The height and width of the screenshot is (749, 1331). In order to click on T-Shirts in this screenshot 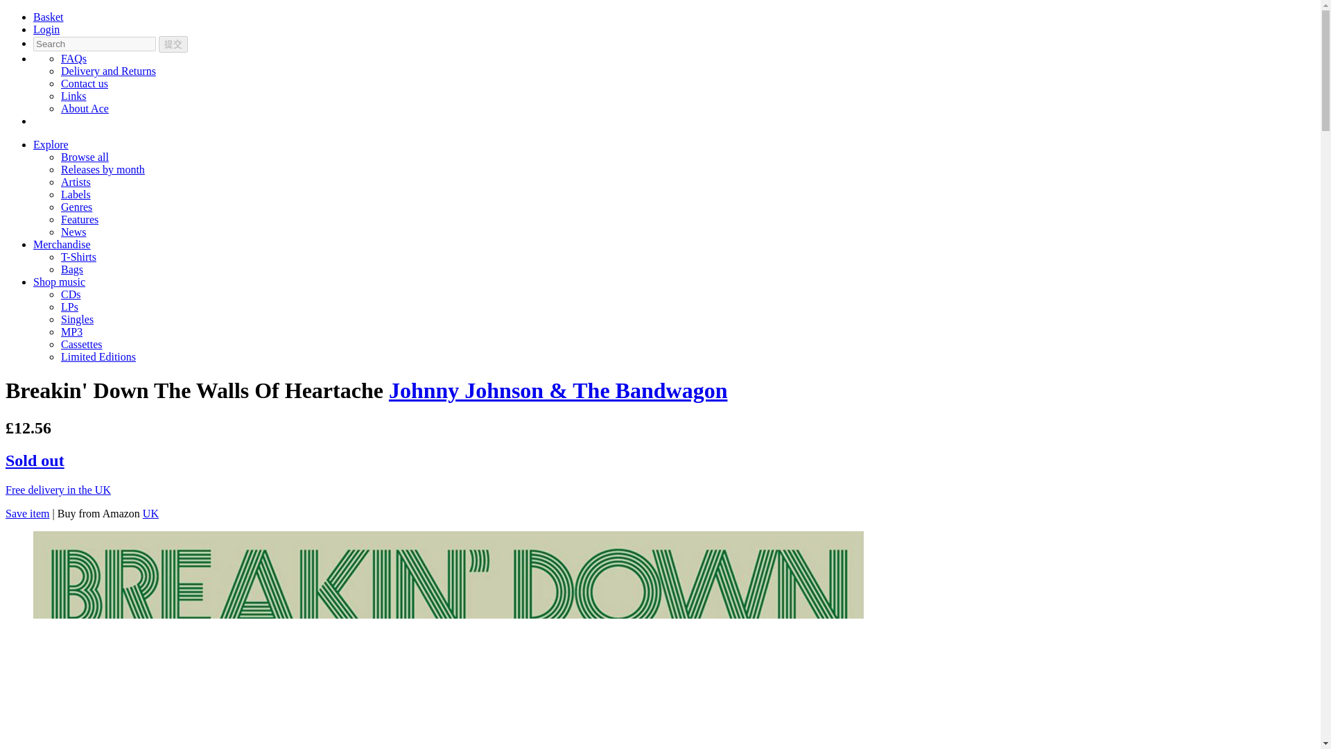, I will do `click(78, 257)`.